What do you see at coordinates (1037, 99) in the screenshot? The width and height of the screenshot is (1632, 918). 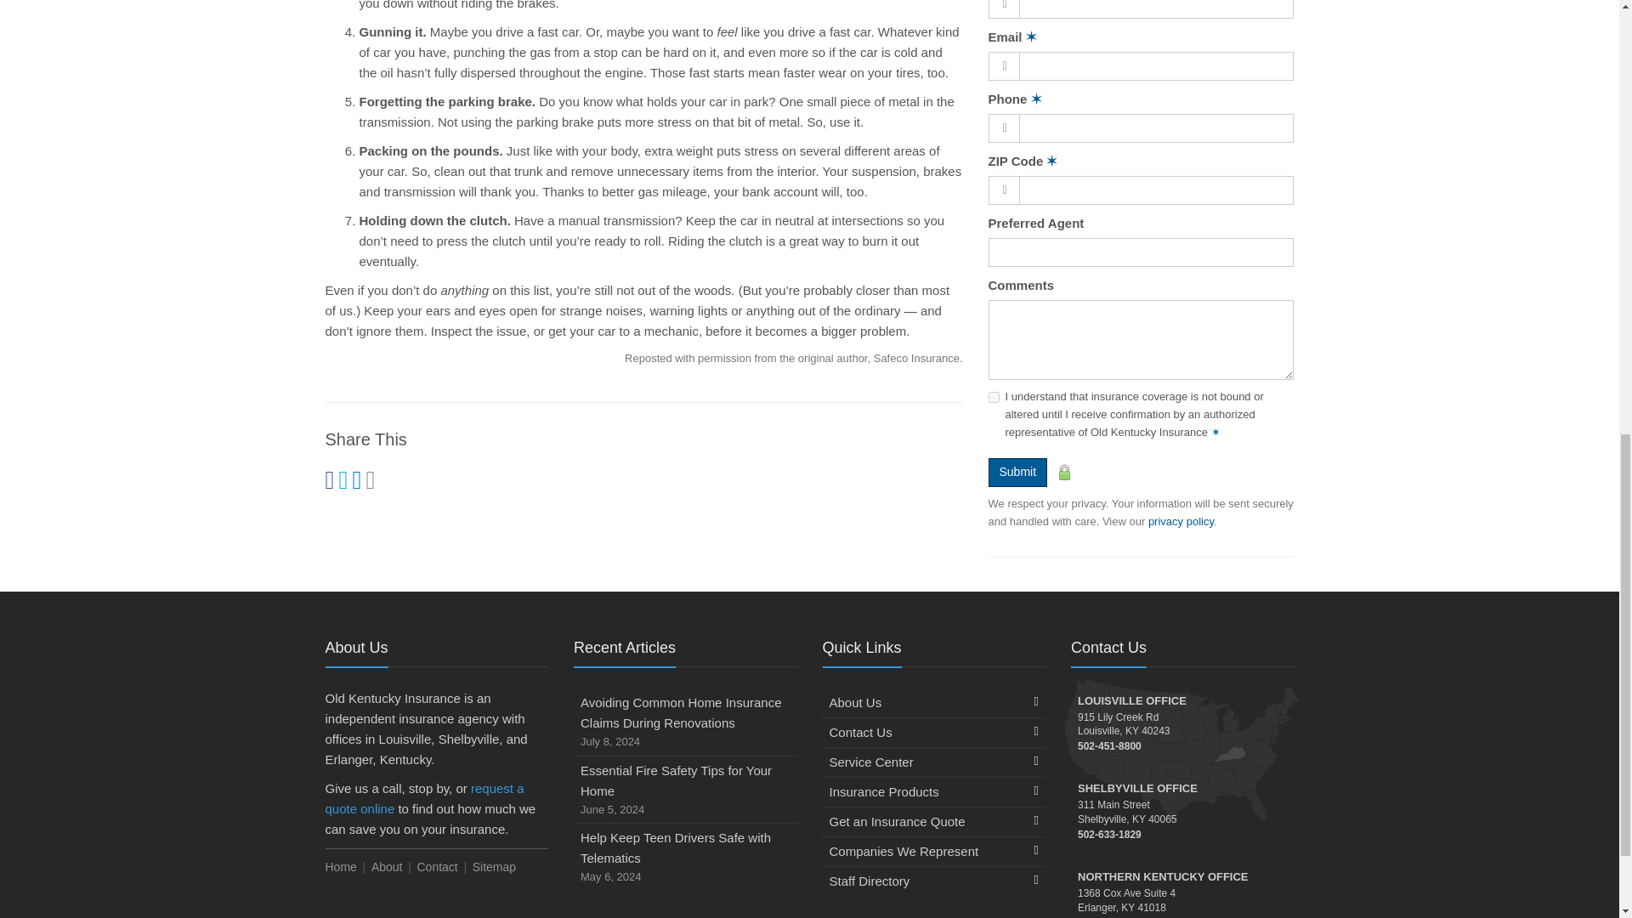 I see `Required` at bounding box center [1037, 99].